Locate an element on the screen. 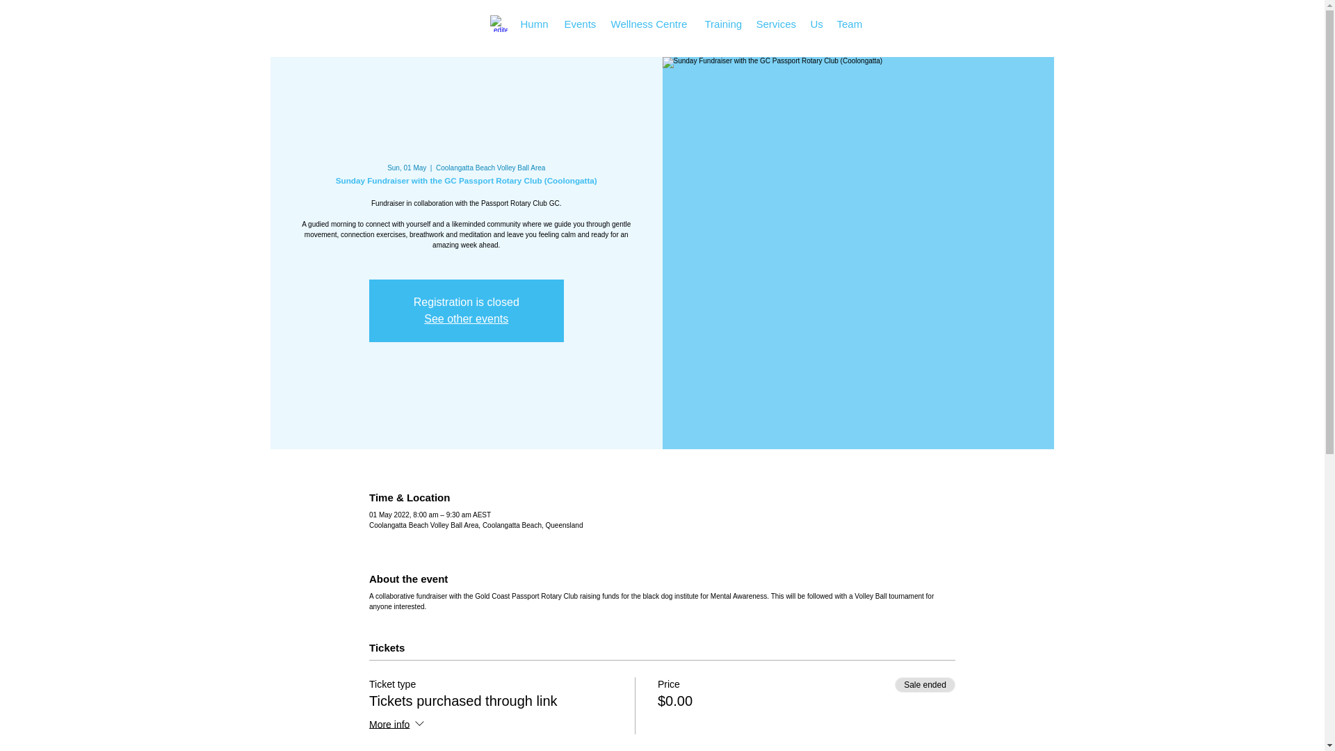 The image size is (1335, 751). Team is located at coordinates (850, 24).